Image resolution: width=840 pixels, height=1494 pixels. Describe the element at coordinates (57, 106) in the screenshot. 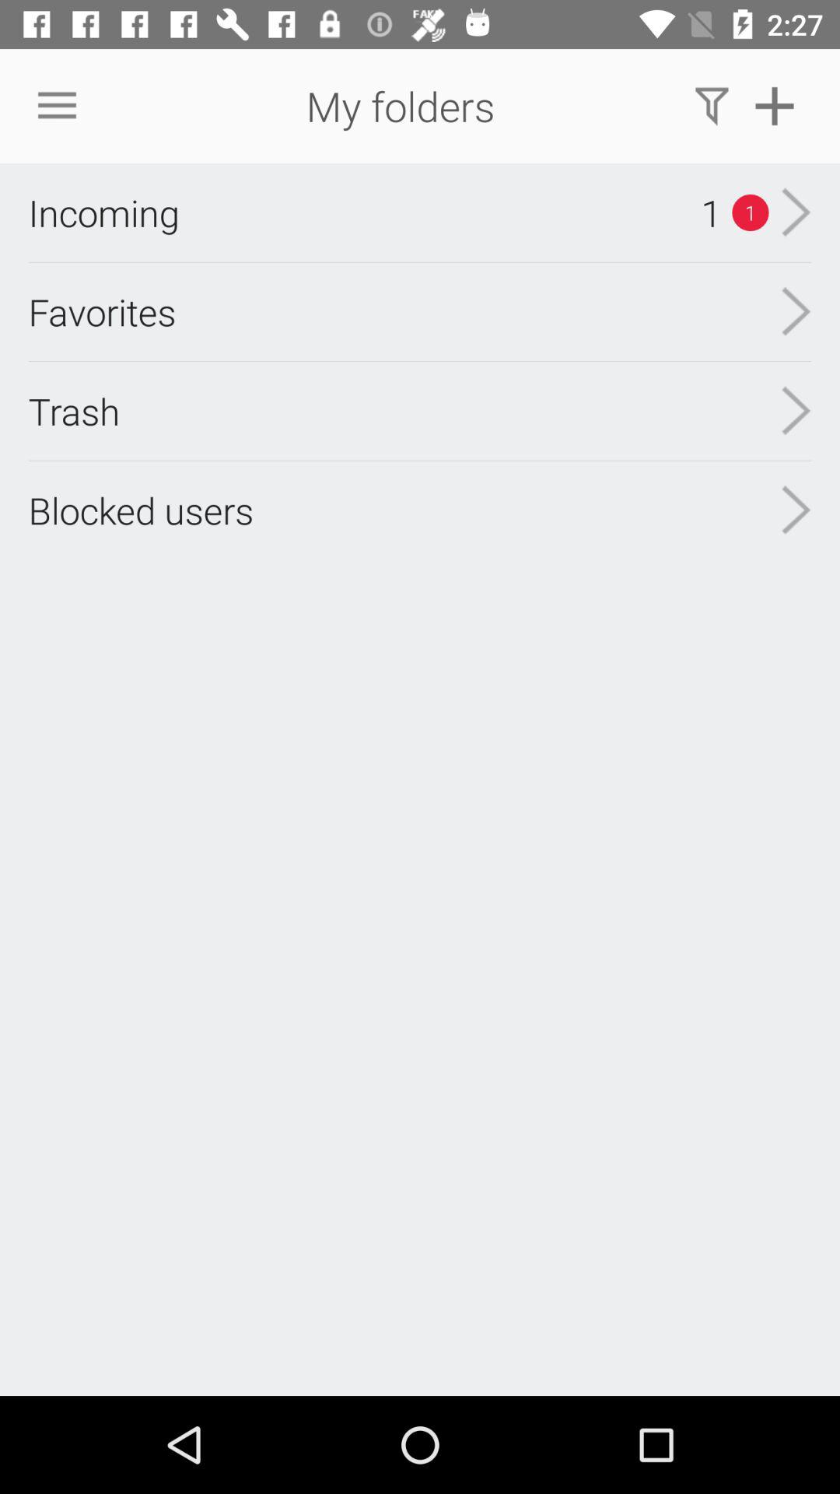

I see `select the item to the left of the my folders item` at that location.